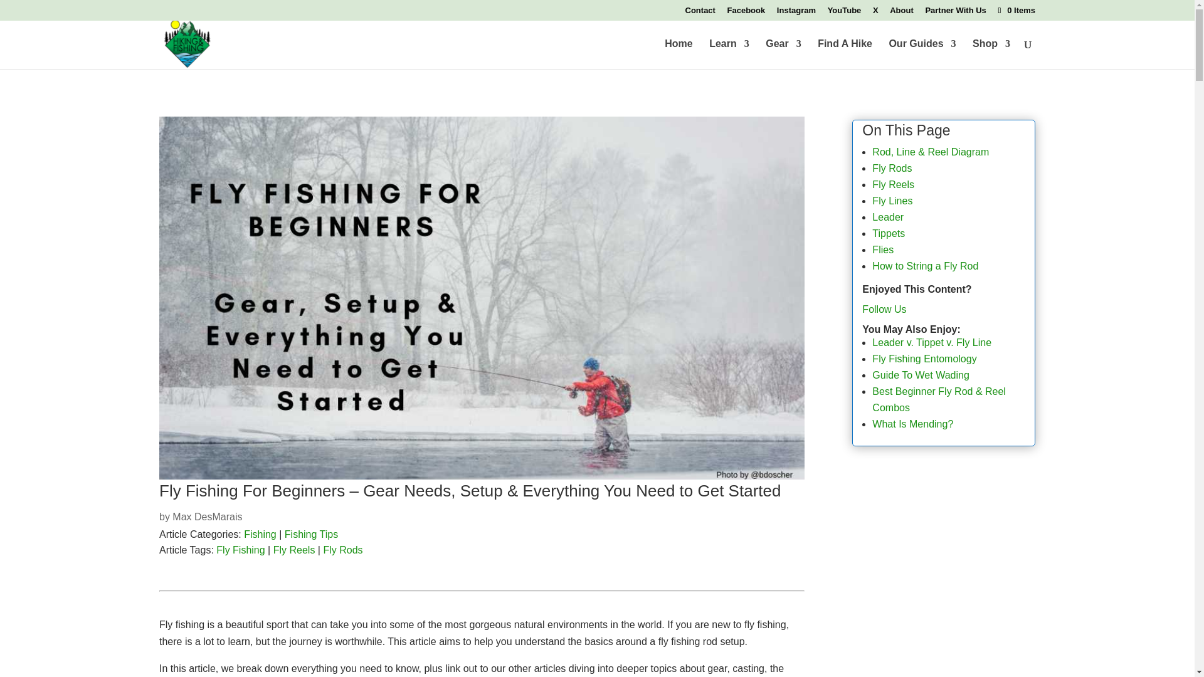  I want to click on Our Guides, so click(922, 54).